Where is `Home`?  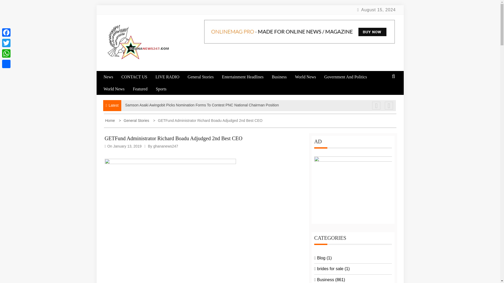
Home is located at coordinates (110, 121).